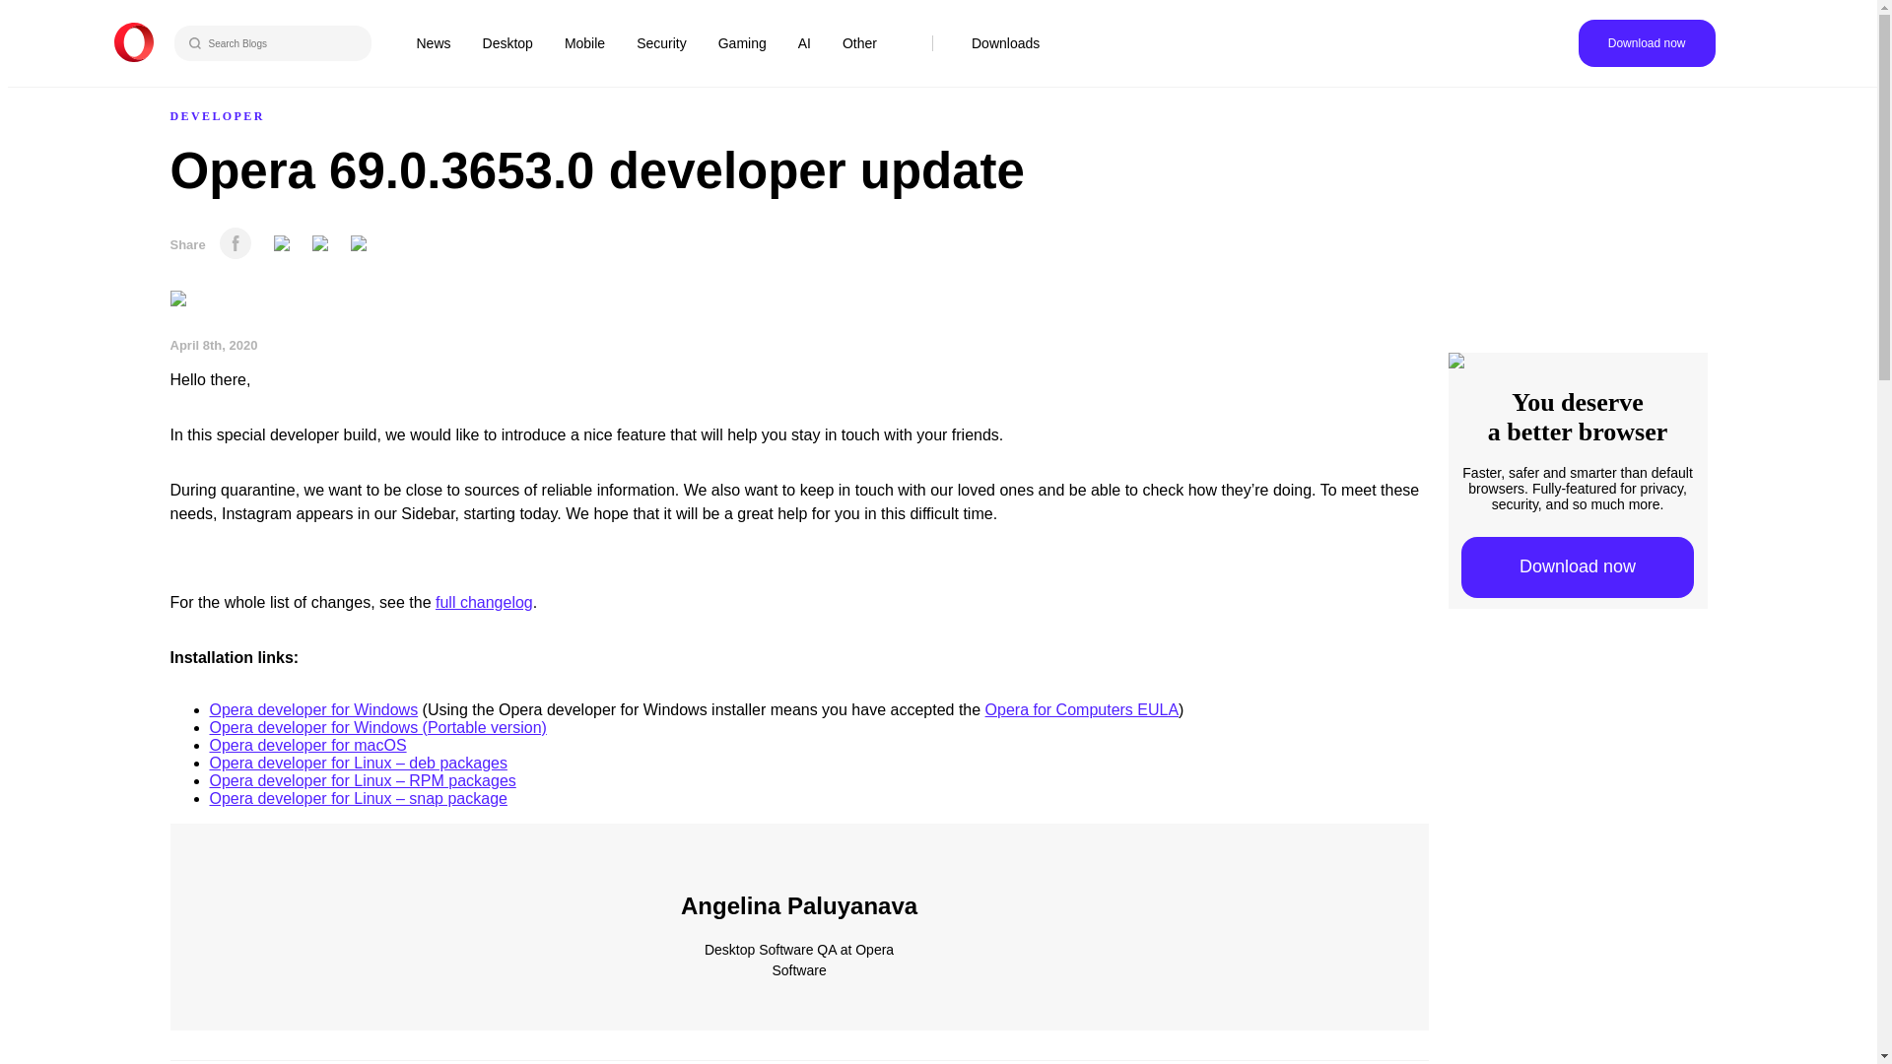  What do you see at coordinates (217, 116) in the screenshot?
I see `DEVELOPER` at bounding box center [217, 116].